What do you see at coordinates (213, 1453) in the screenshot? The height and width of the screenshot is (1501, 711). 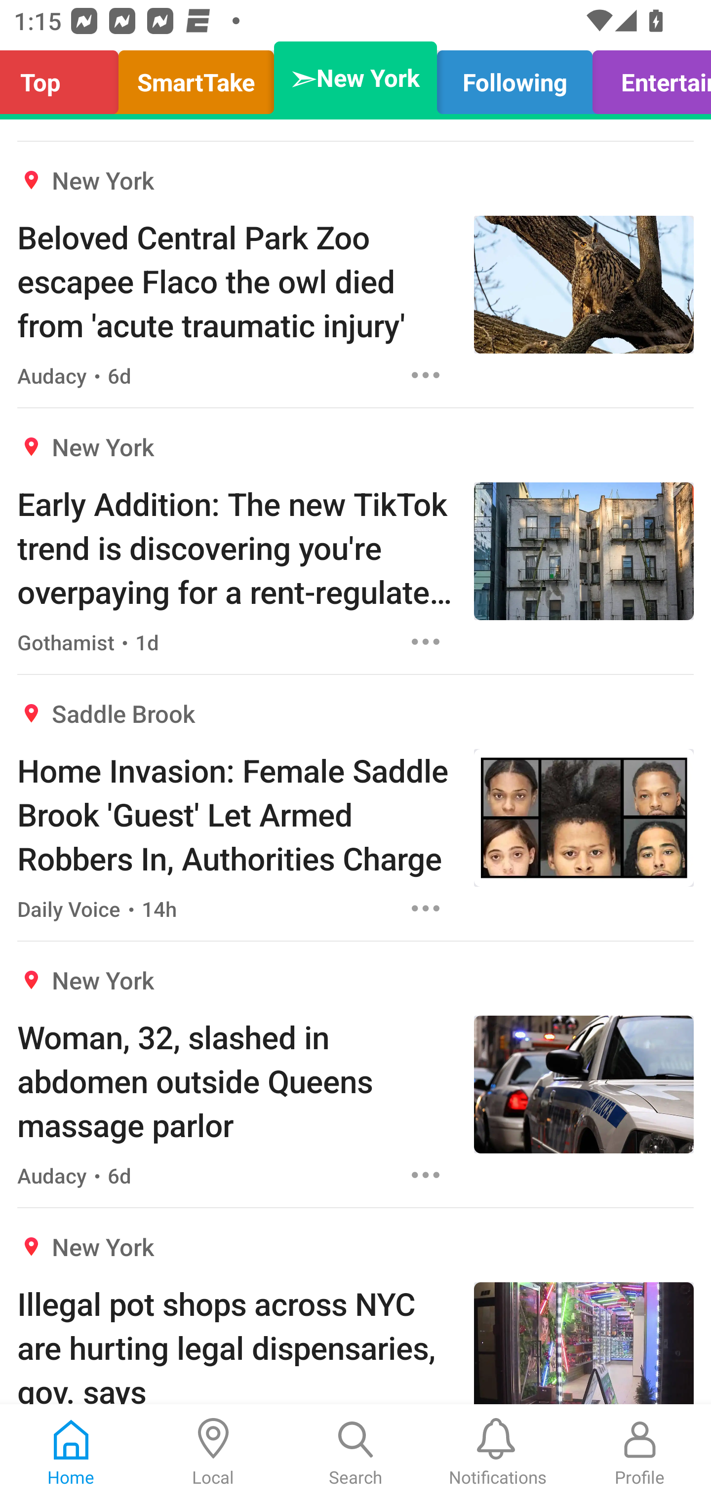 I see `Local` at bounding box center [213, 1453].